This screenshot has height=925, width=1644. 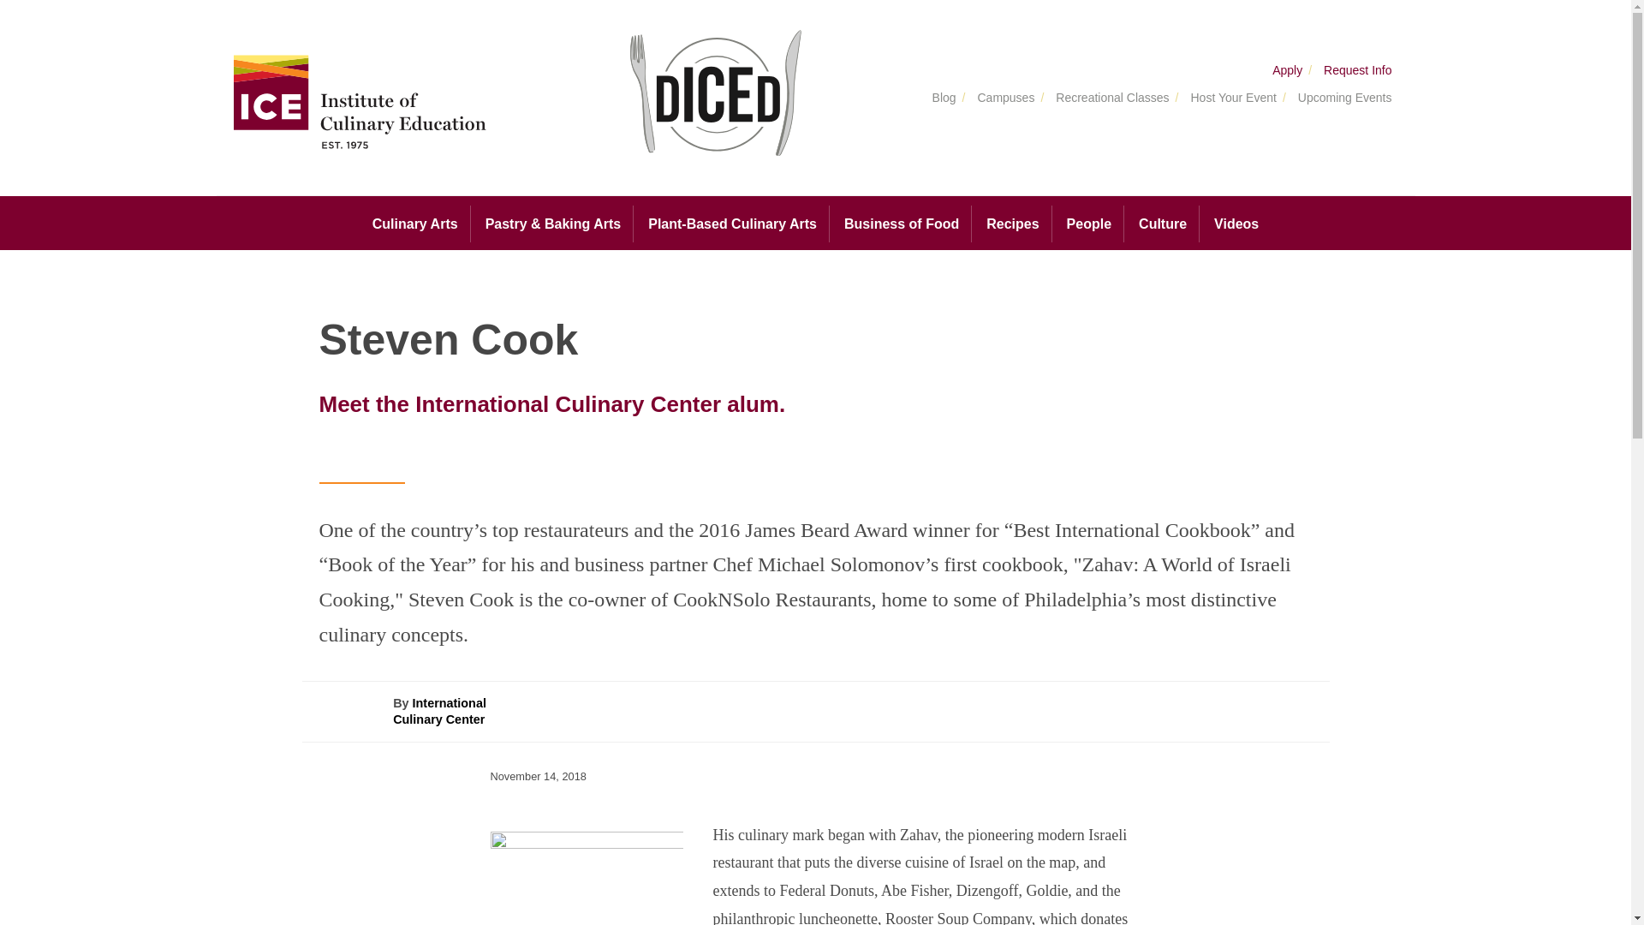 I want to click on Campuses, so click(x=1001, y=98).